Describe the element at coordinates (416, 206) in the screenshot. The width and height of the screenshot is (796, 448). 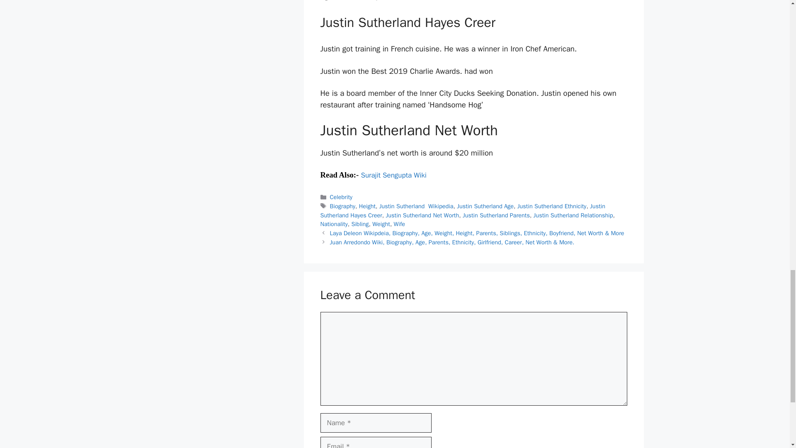
I see `Justin Sutherland  Wikipedia` at that location.